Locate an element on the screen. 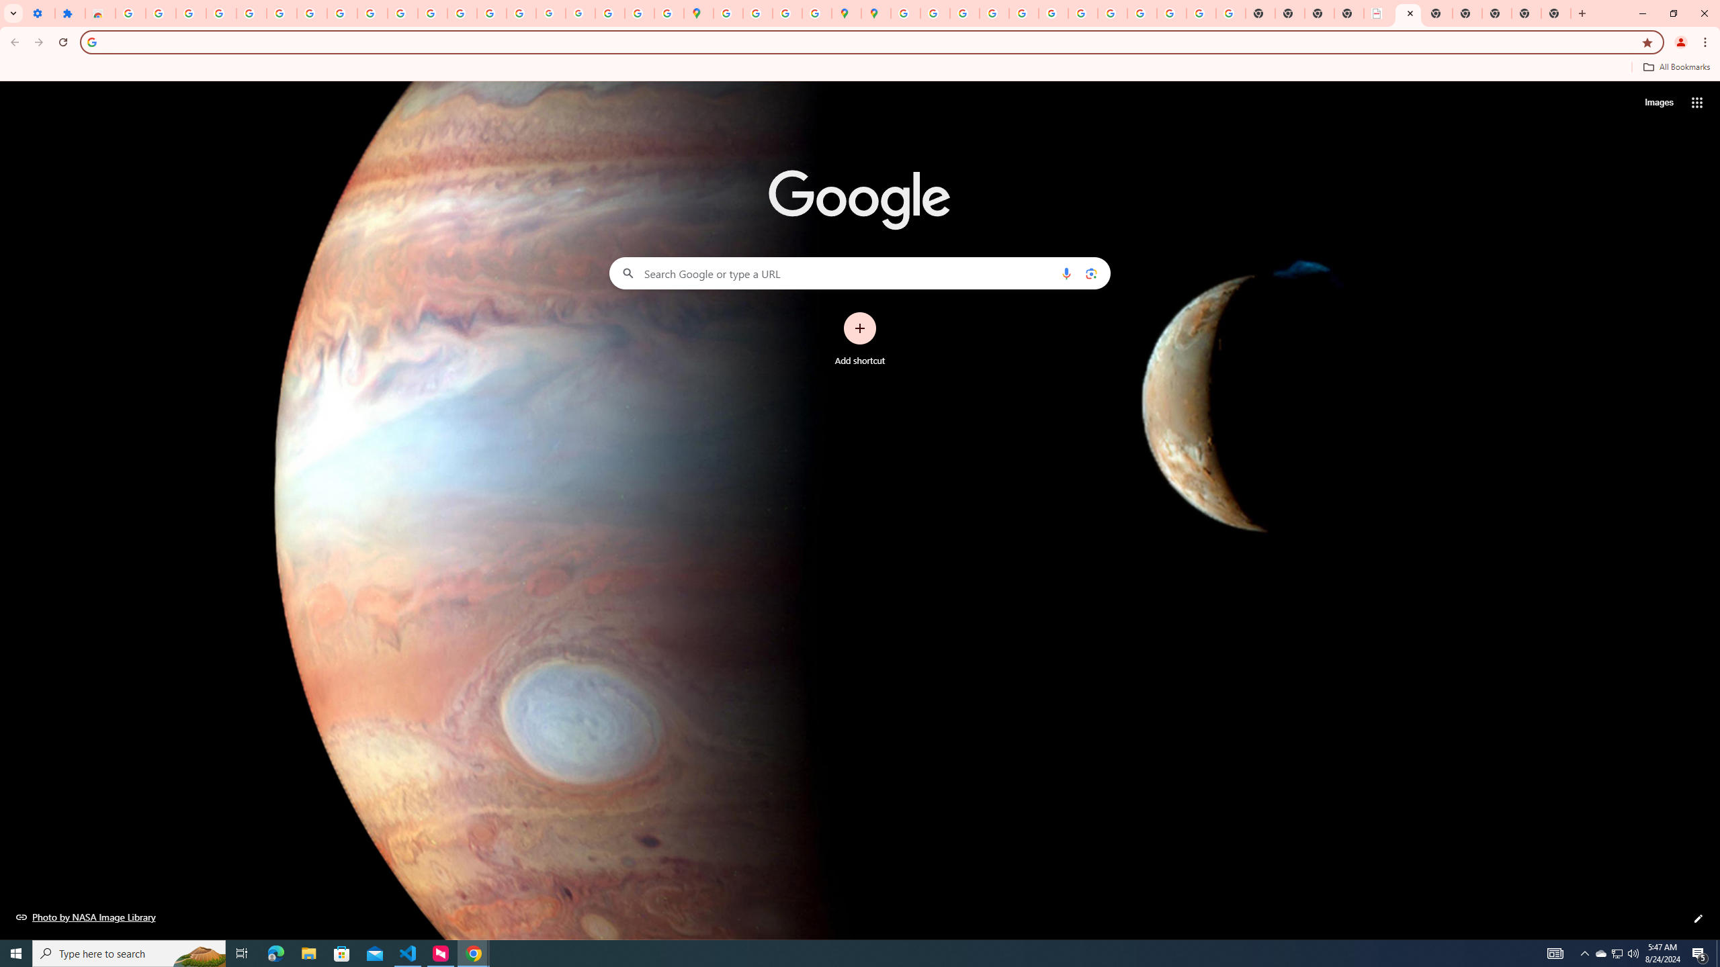 This screenshot has height=967, width=1720. Safety in Our Products - Google Safety Center is located at coordinates (817, 13).